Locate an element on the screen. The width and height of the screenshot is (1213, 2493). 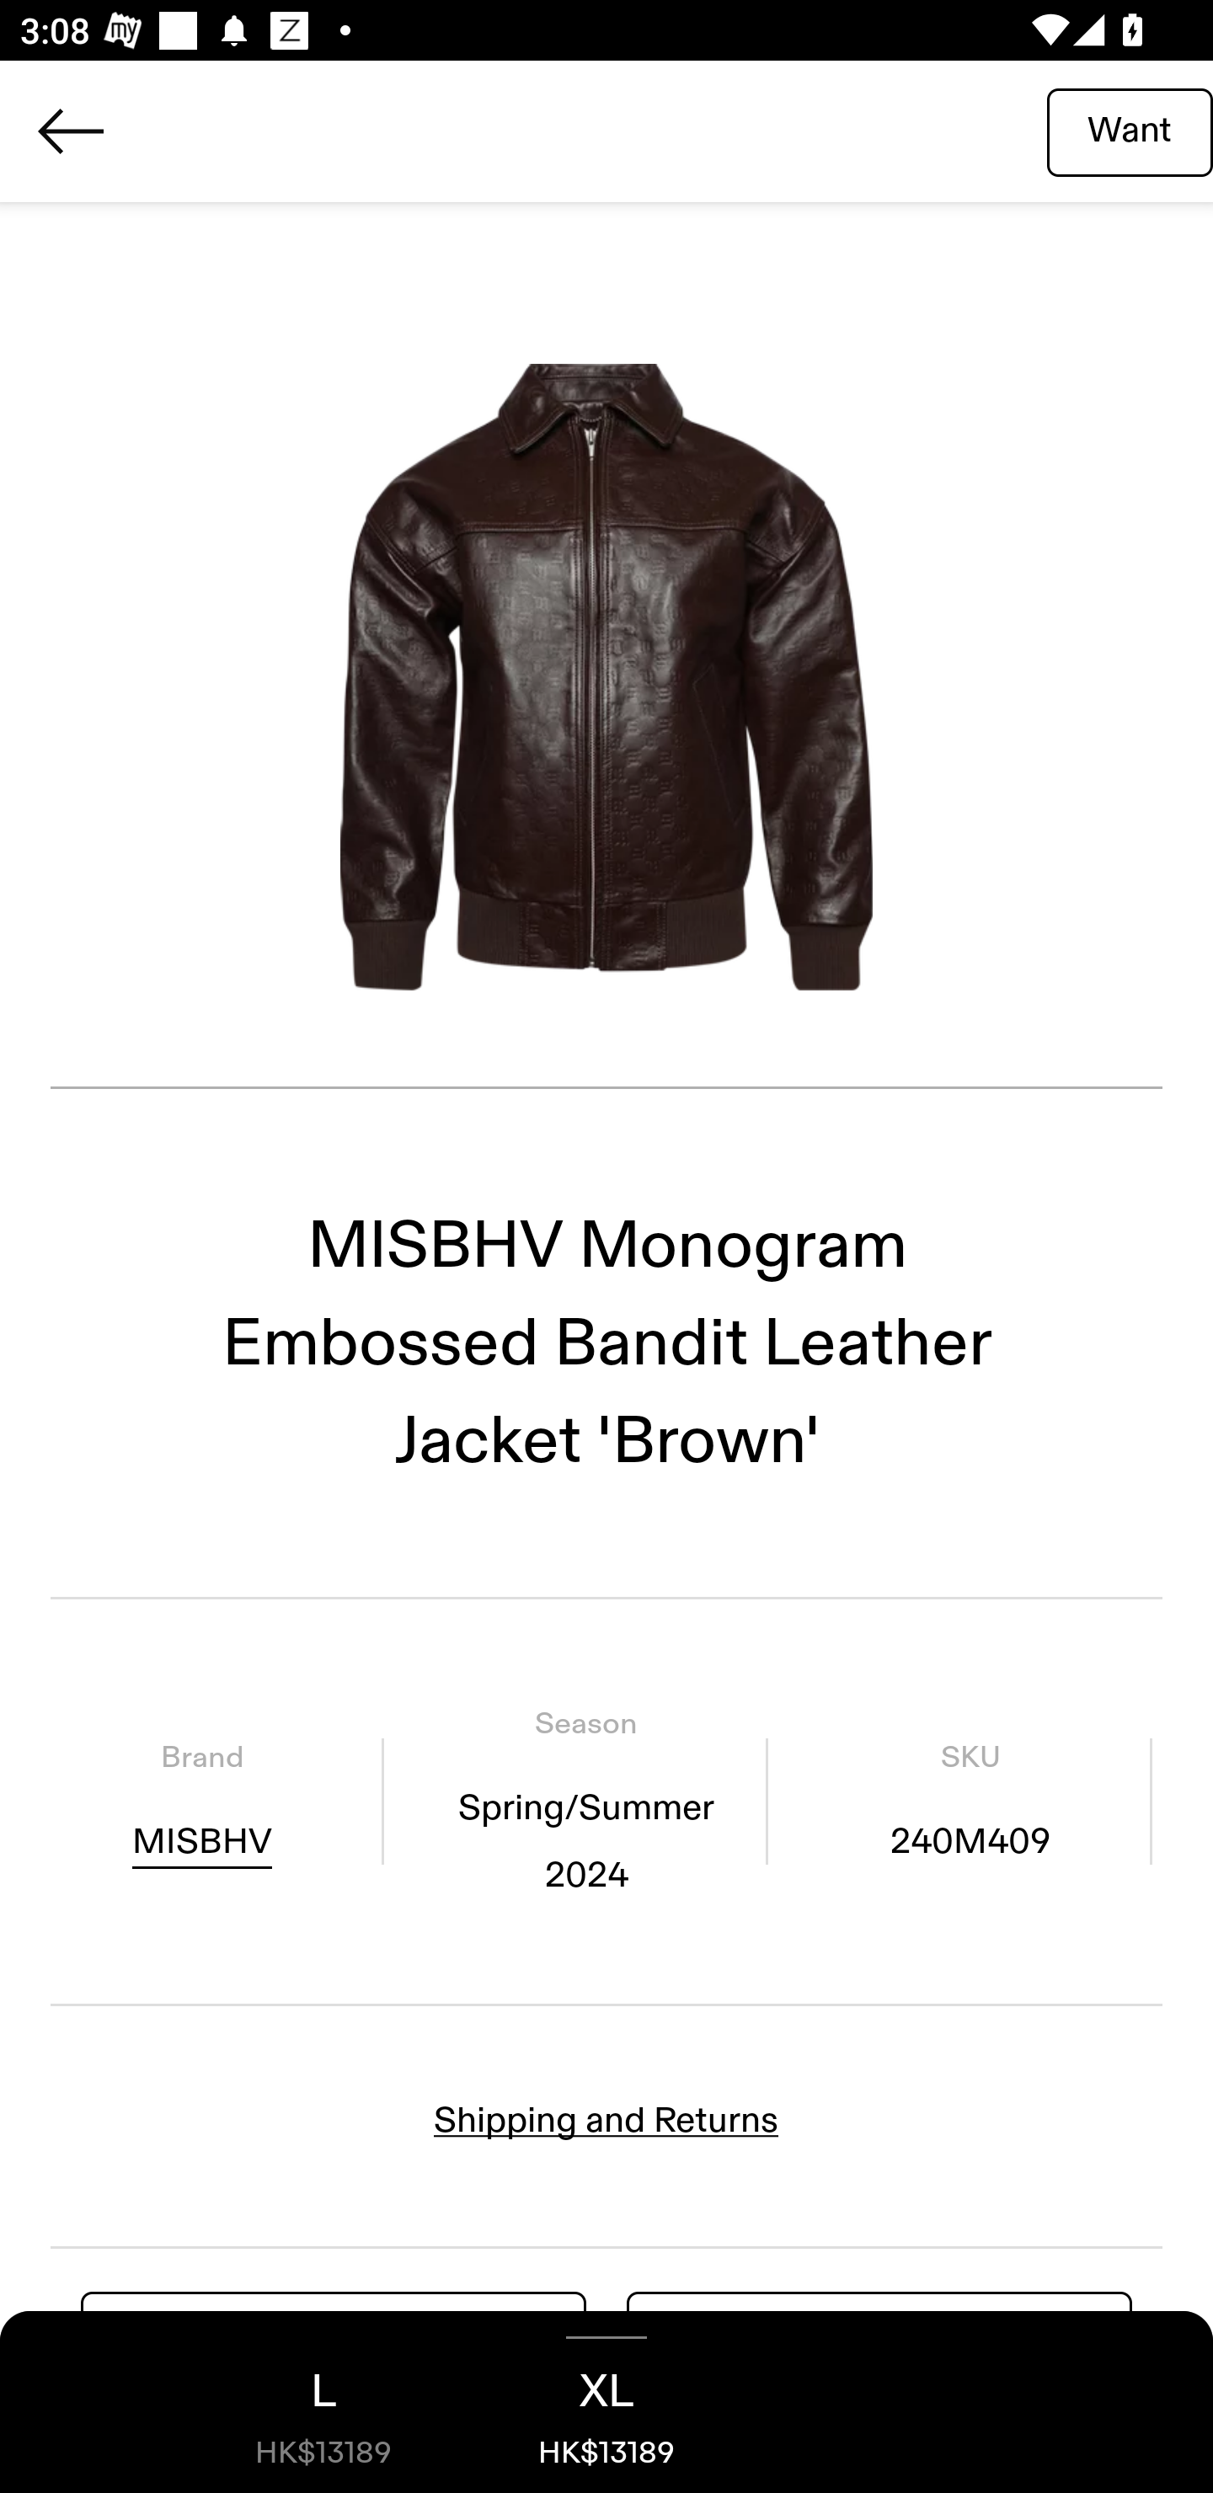
Shipping and Returns is located at coordinates (606, 2120).